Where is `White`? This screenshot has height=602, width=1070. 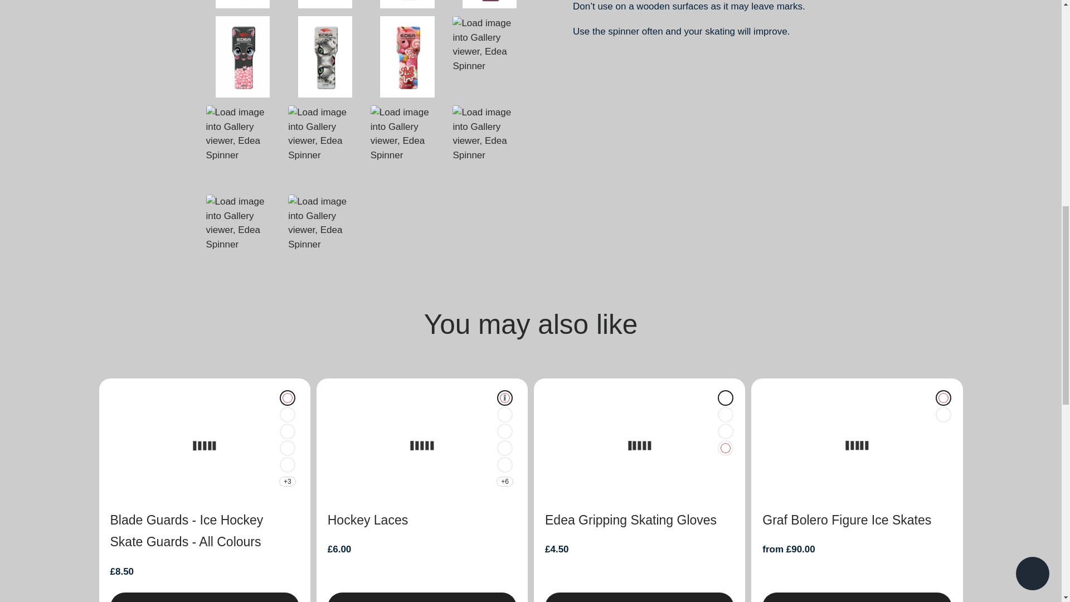 White is located at coordinates (505, 398).